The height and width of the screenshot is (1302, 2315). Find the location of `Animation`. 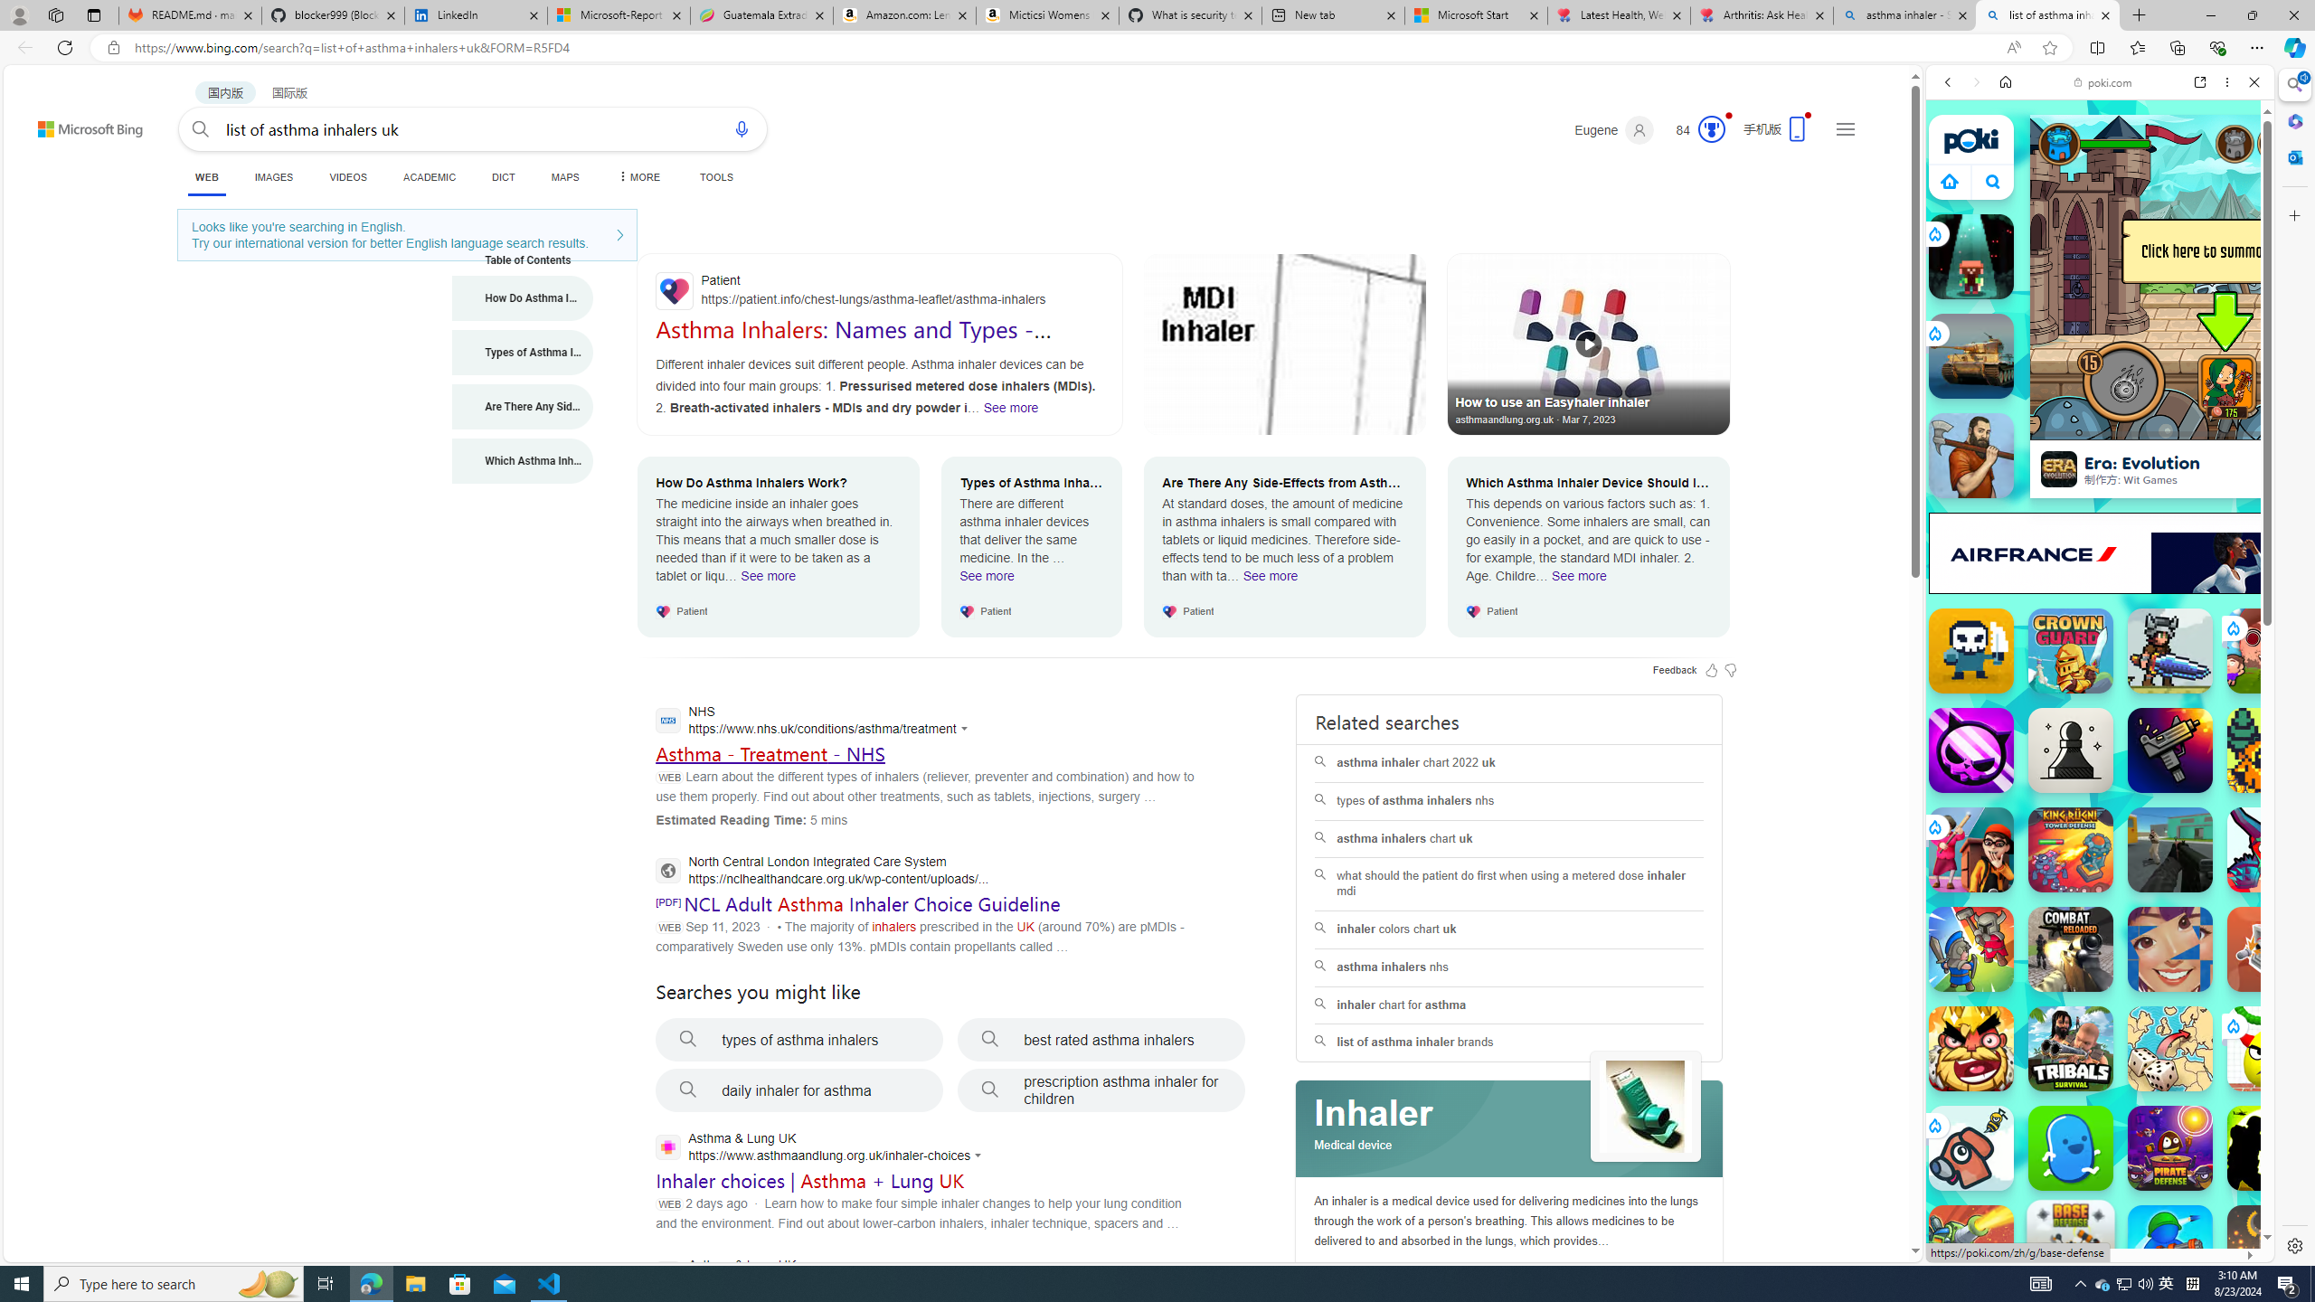

Animation is located at coordinates (1727, 116).